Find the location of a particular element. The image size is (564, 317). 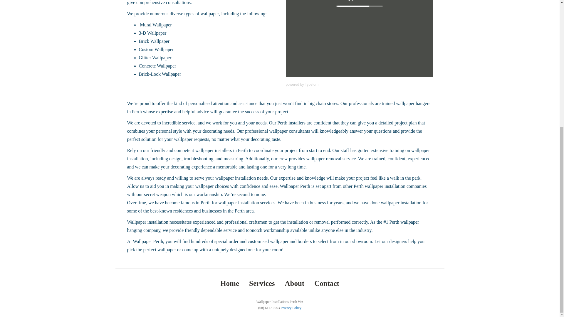

Contact is located at coordinates (327, 283).